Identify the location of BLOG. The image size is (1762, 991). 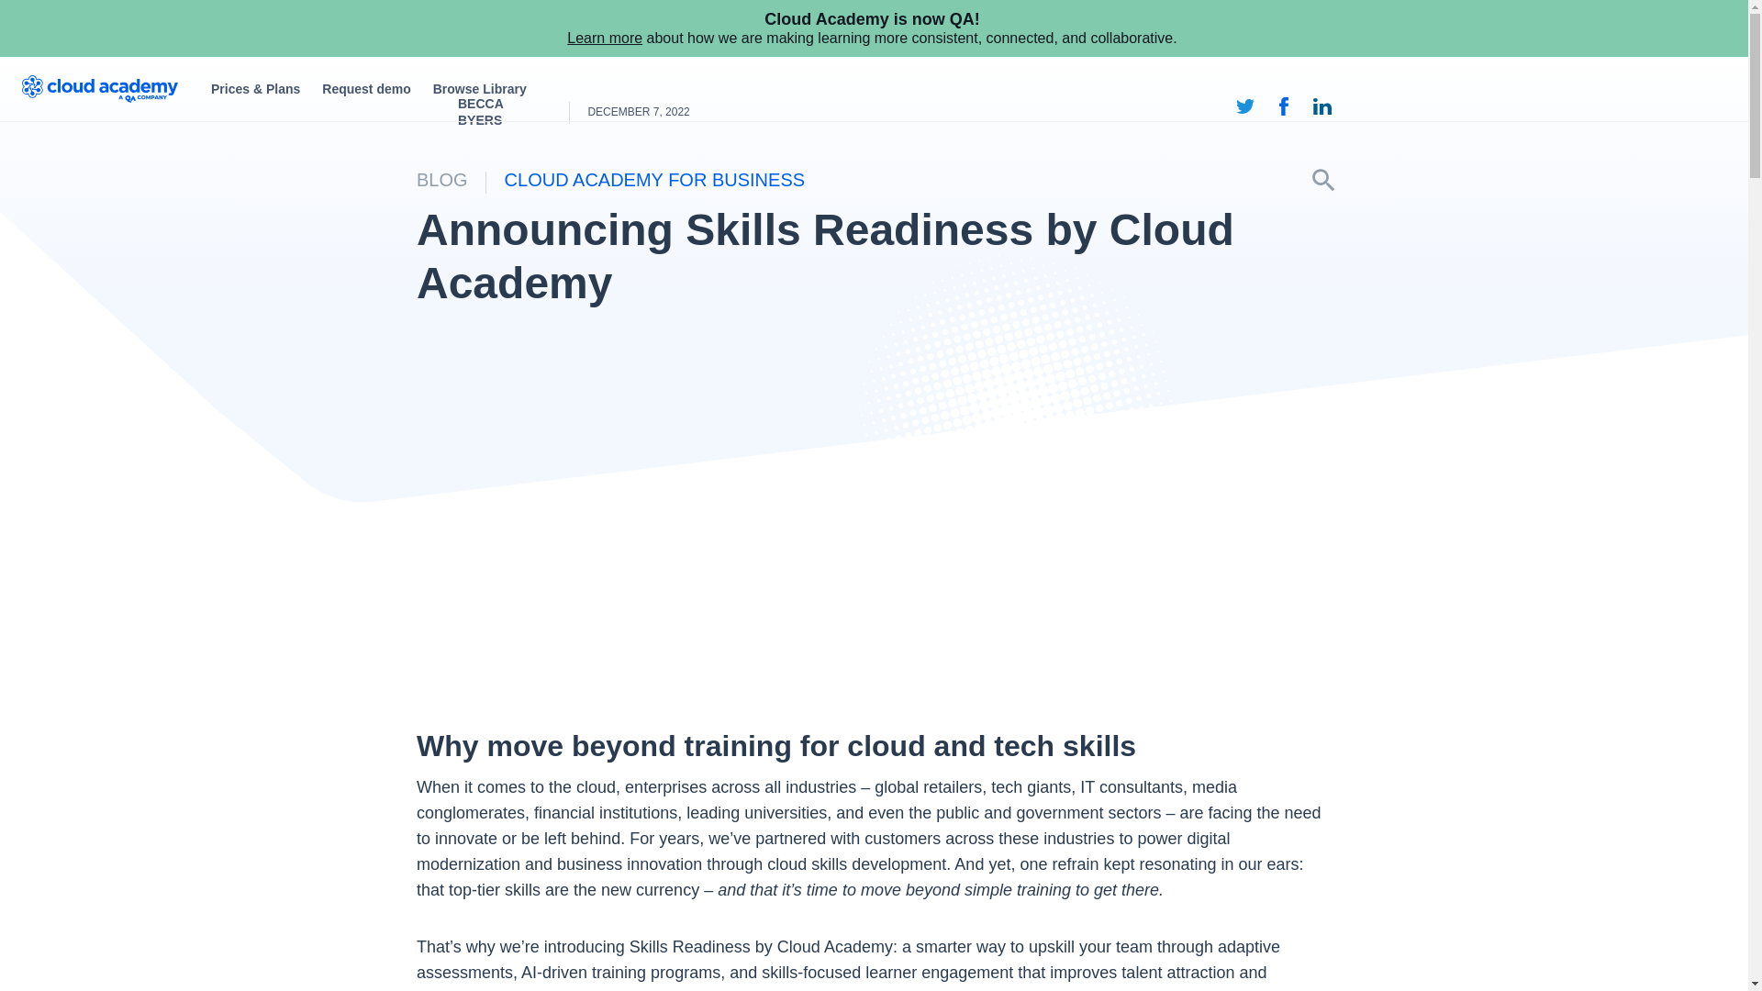
(442, 180).